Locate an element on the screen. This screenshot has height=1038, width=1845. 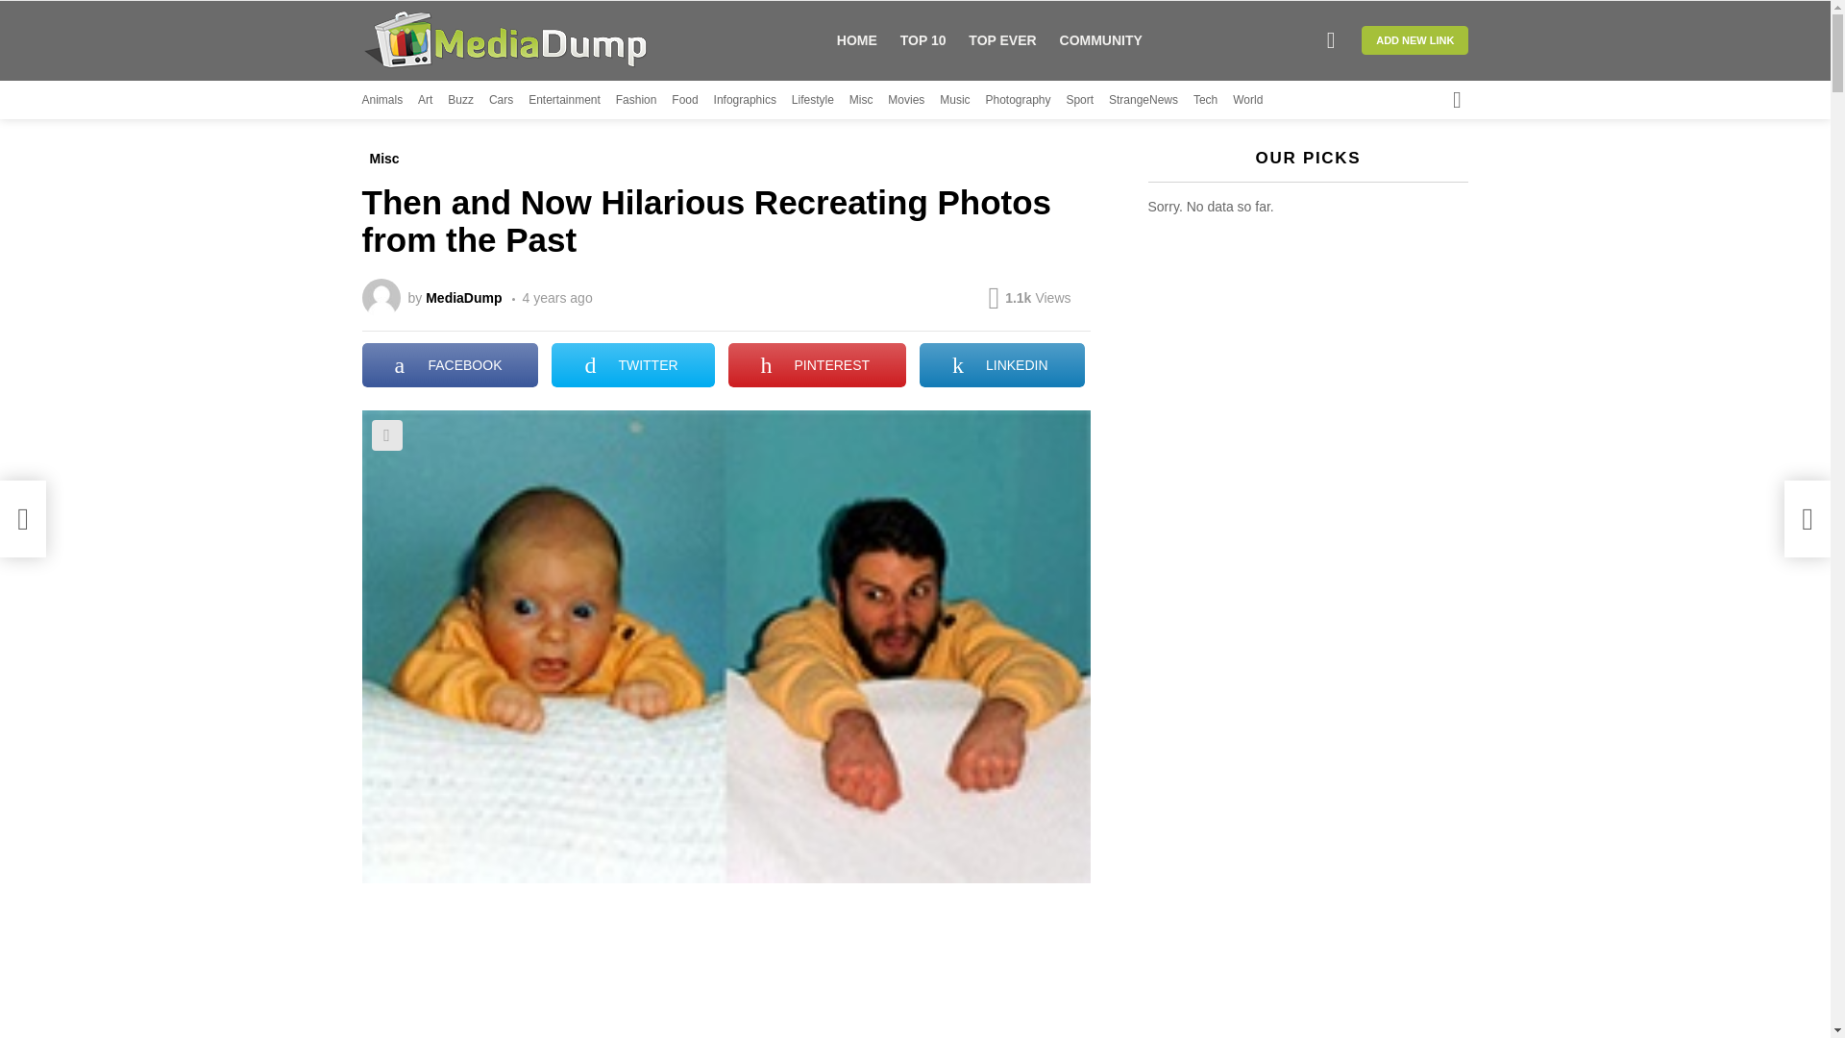
Share is located at coordinates (386, 434).